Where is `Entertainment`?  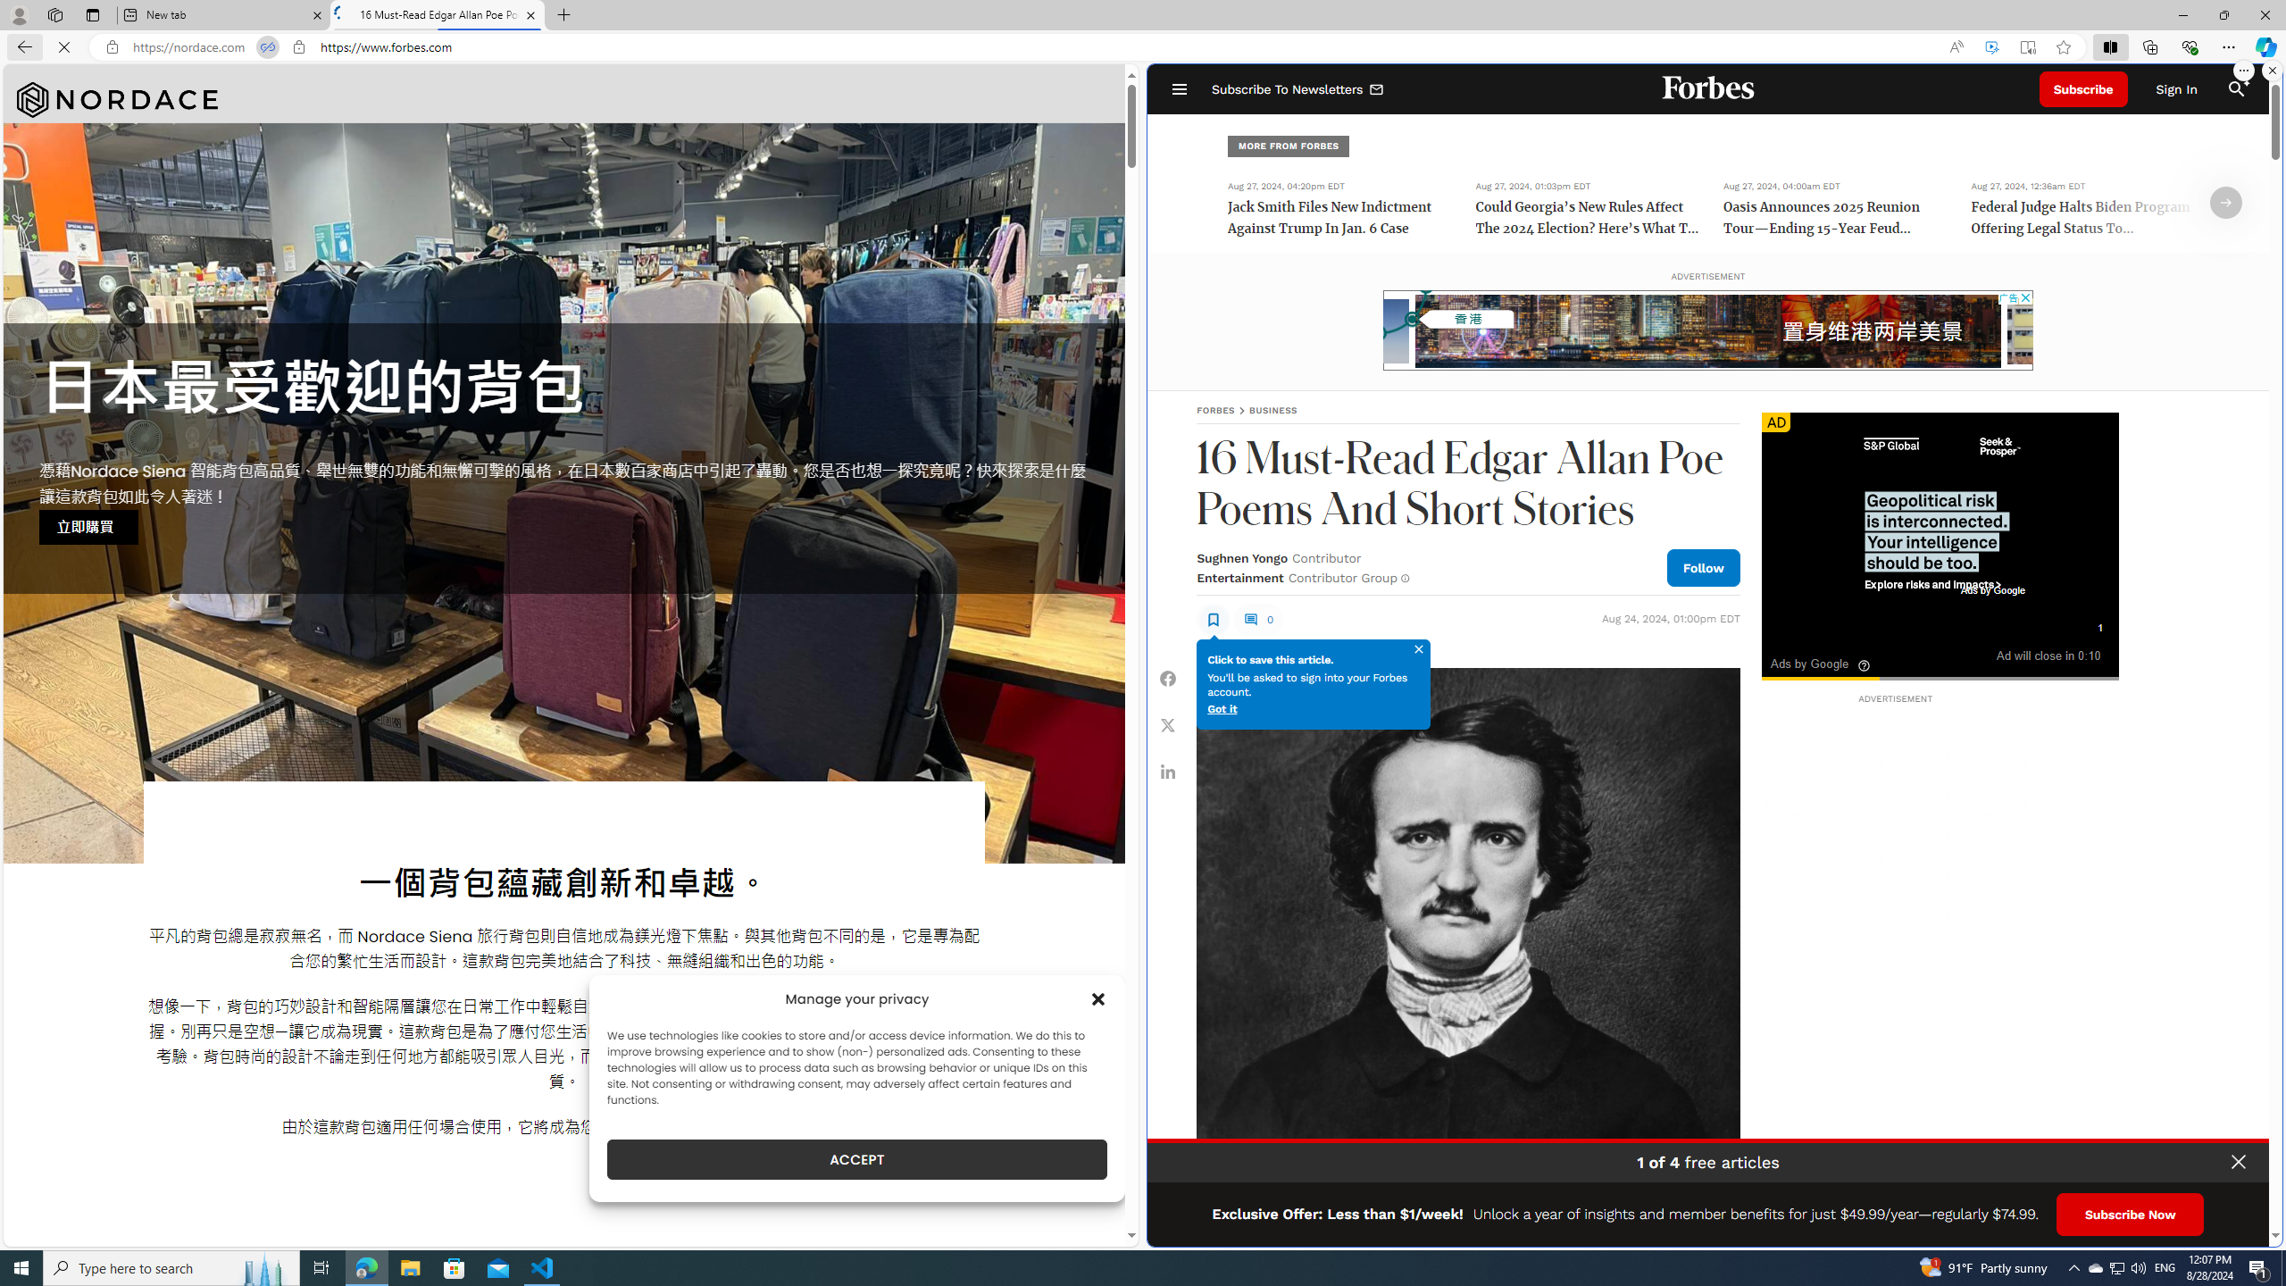
Entertainment is located at coordinates (1239, 577).